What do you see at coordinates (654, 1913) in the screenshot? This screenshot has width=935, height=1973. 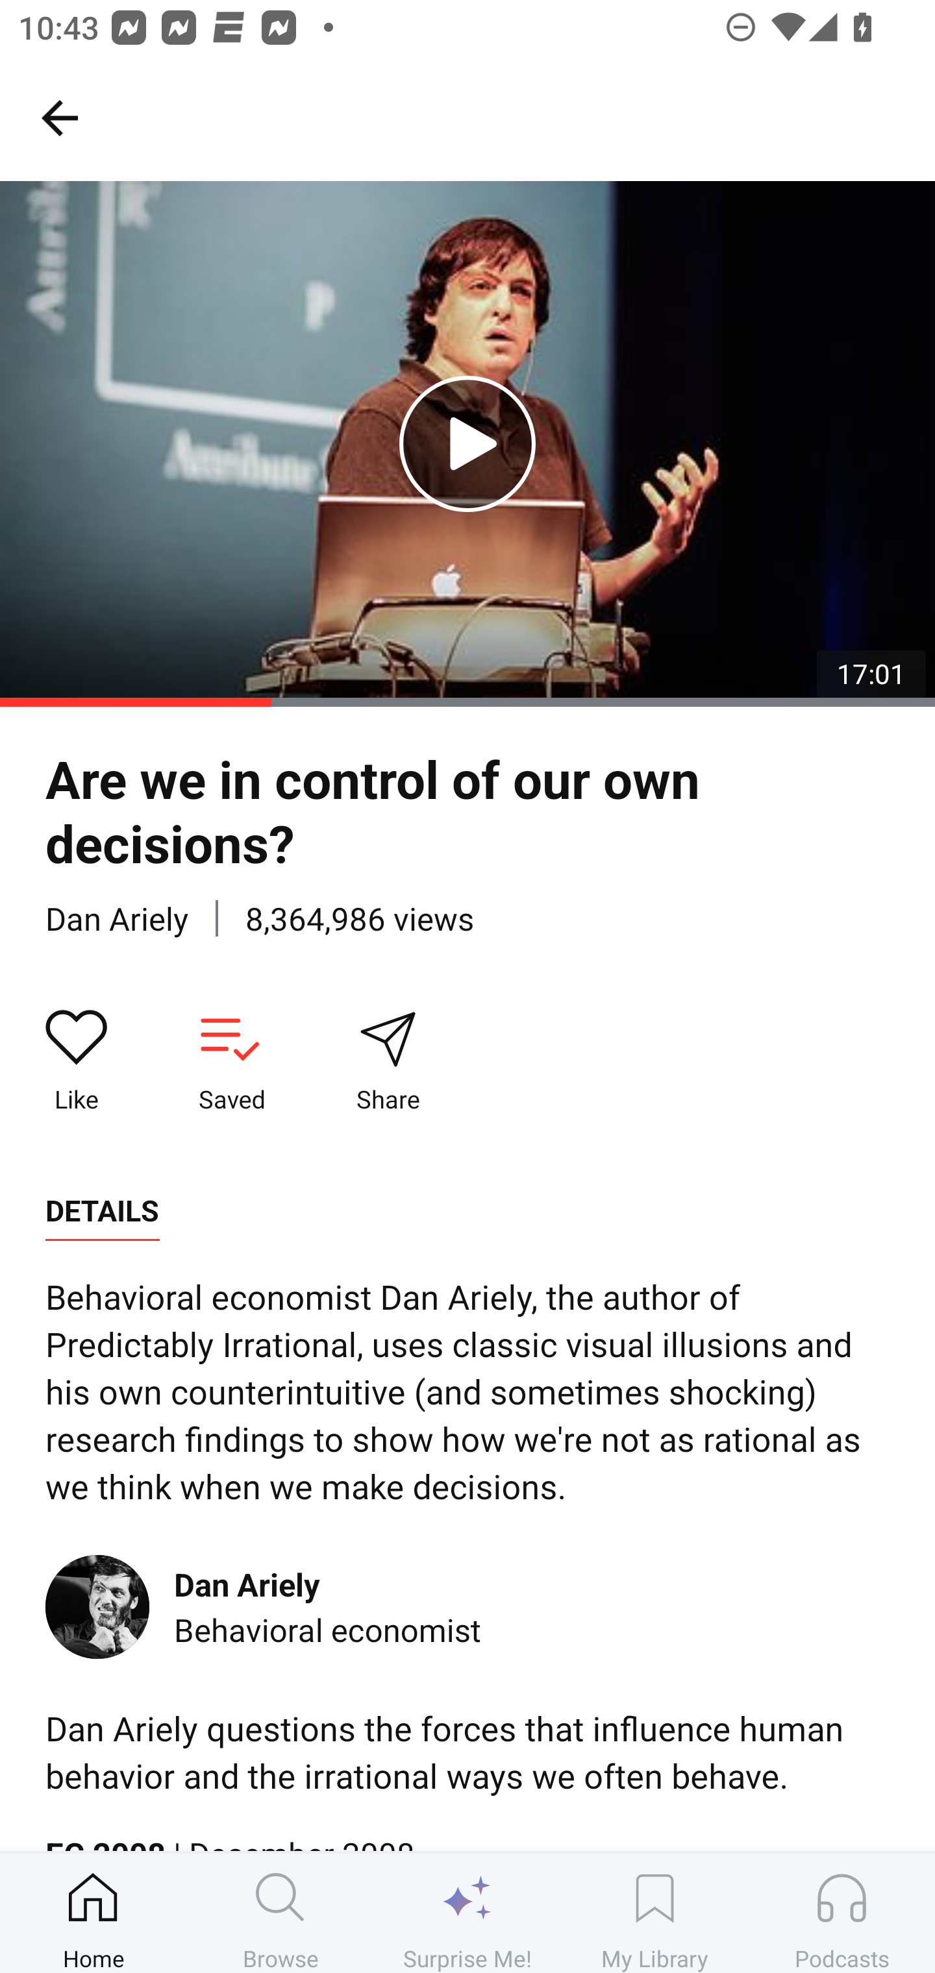 I see `My Library` at bounding box center [654, 1913].